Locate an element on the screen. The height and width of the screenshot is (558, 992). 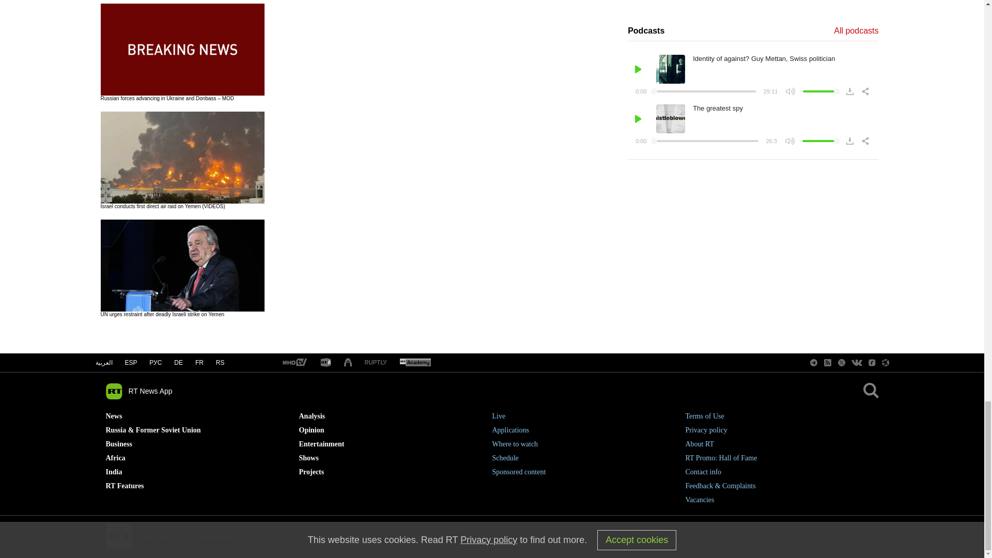
RT  is located at coordinates (415, 363).